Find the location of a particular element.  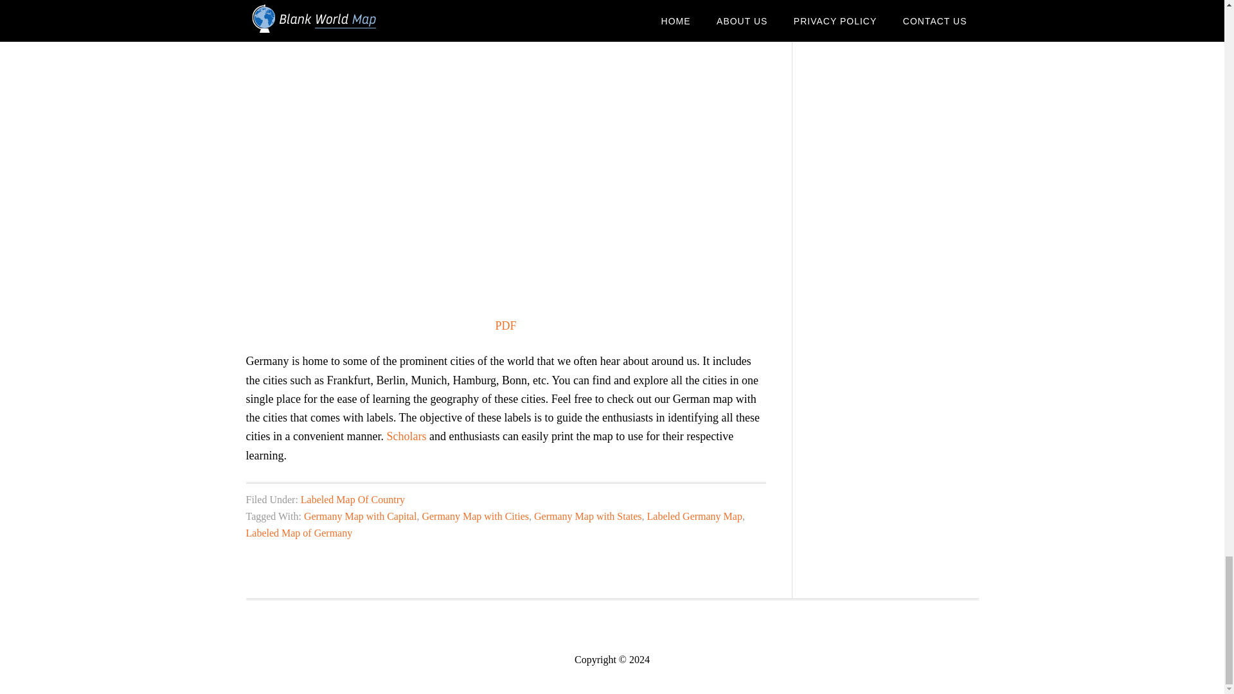

Labeled Map of Germany is located at coordinates (298, 533).